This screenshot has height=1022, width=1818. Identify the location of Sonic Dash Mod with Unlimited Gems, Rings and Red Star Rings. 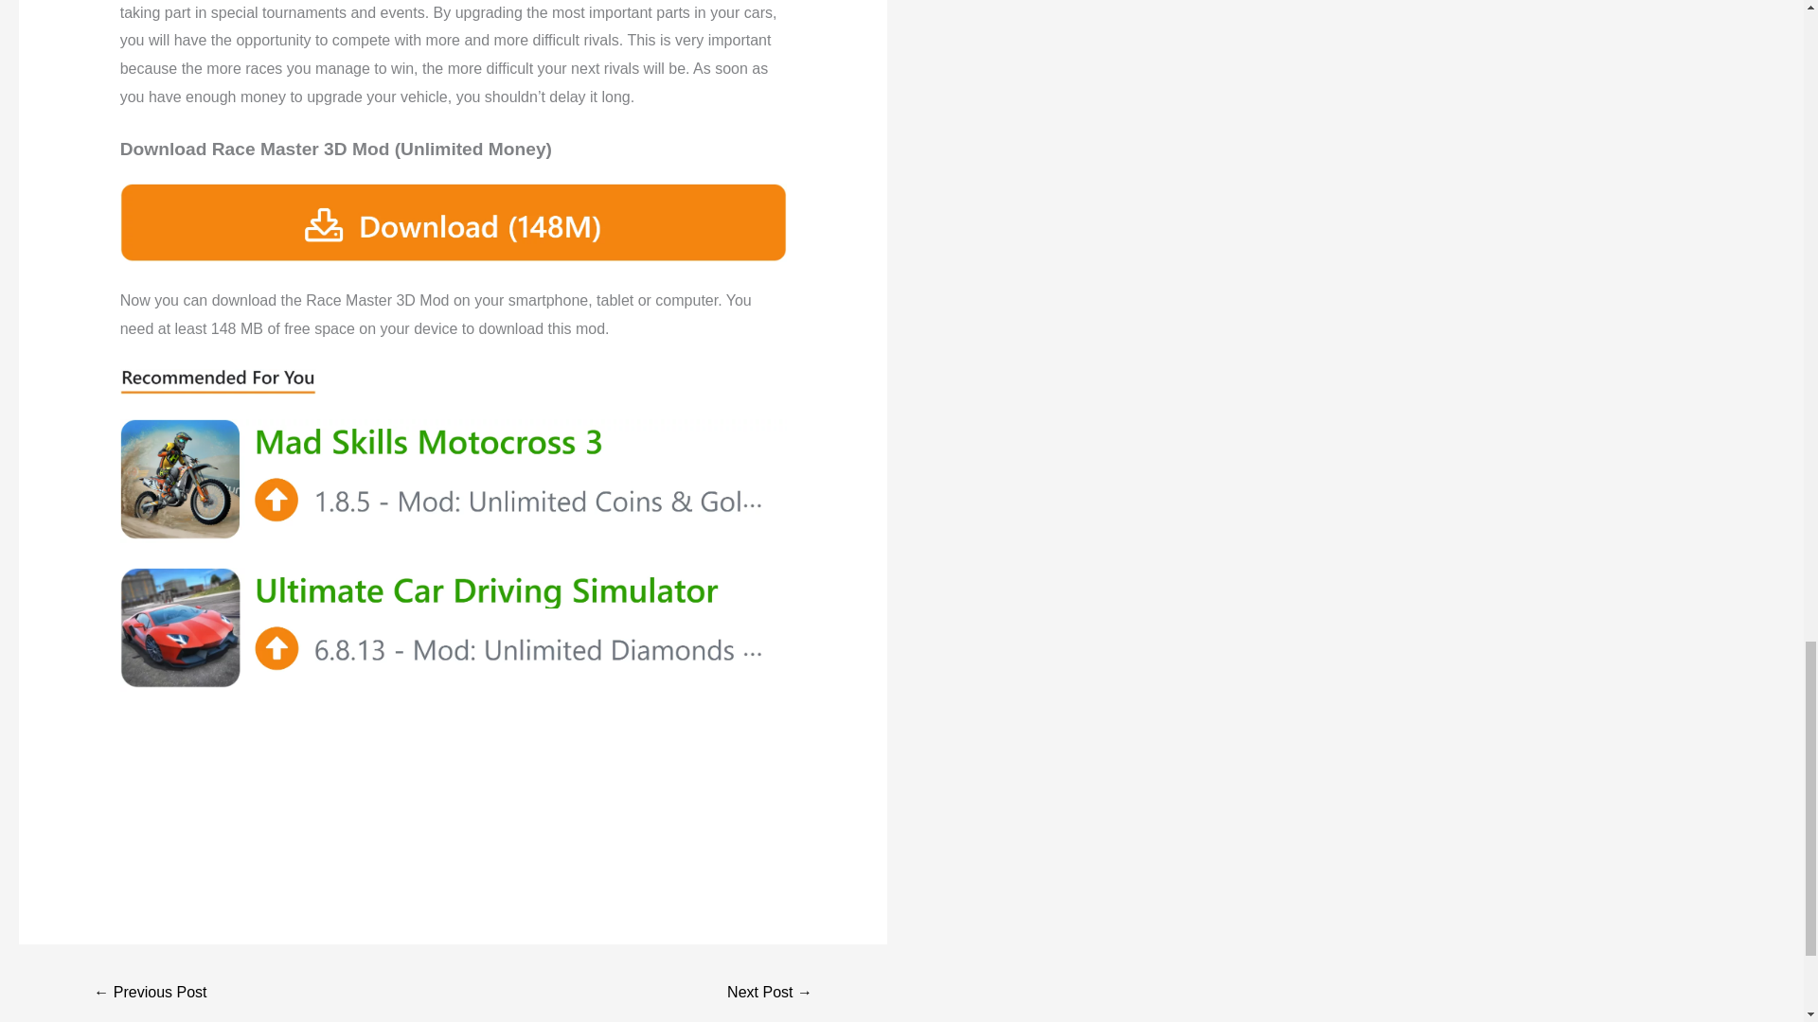
(769, 994).